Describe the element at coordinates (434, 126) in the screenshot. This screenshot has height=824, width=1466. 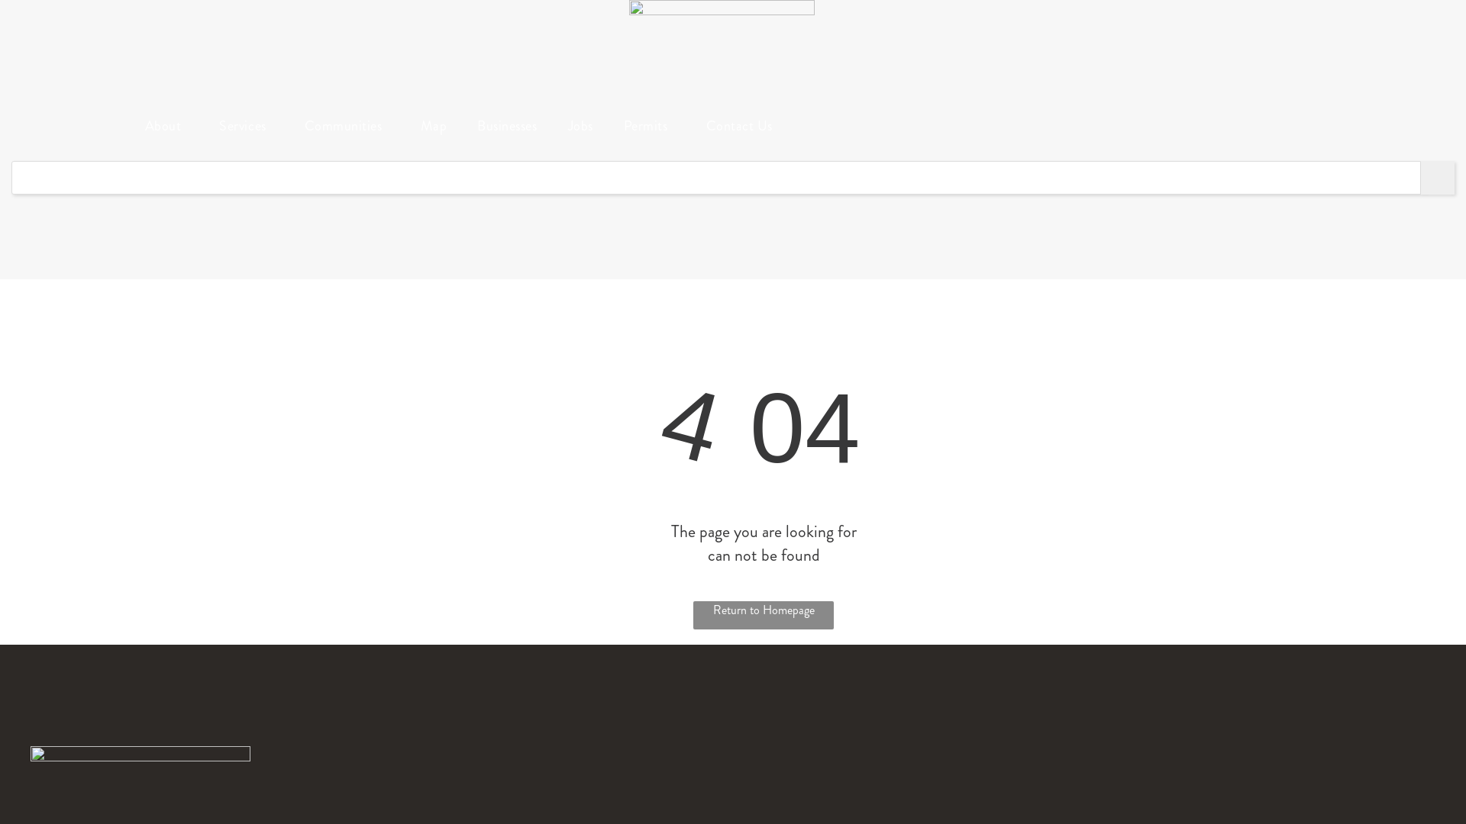
I see `Map` at that location.